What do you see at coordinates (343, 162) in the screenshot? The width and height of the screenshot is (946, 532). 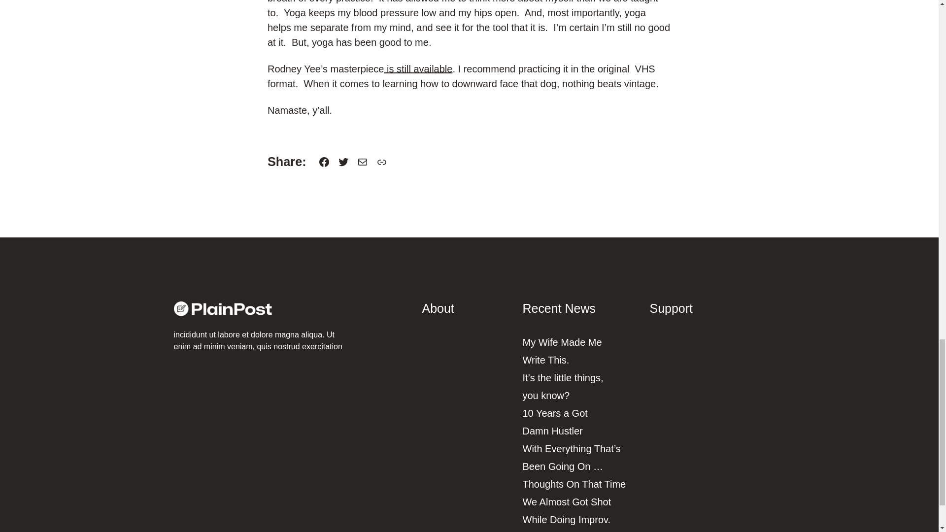 I see `Twitter` at bounding box center [343, 162].